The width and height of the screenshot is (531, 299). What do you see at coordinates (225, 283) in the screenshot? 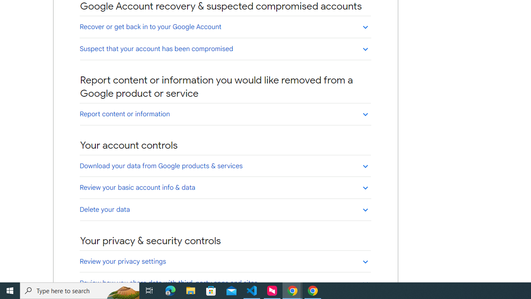
I see `Review how you share data with third-party apps and sites` at bounding box center [225, 283].